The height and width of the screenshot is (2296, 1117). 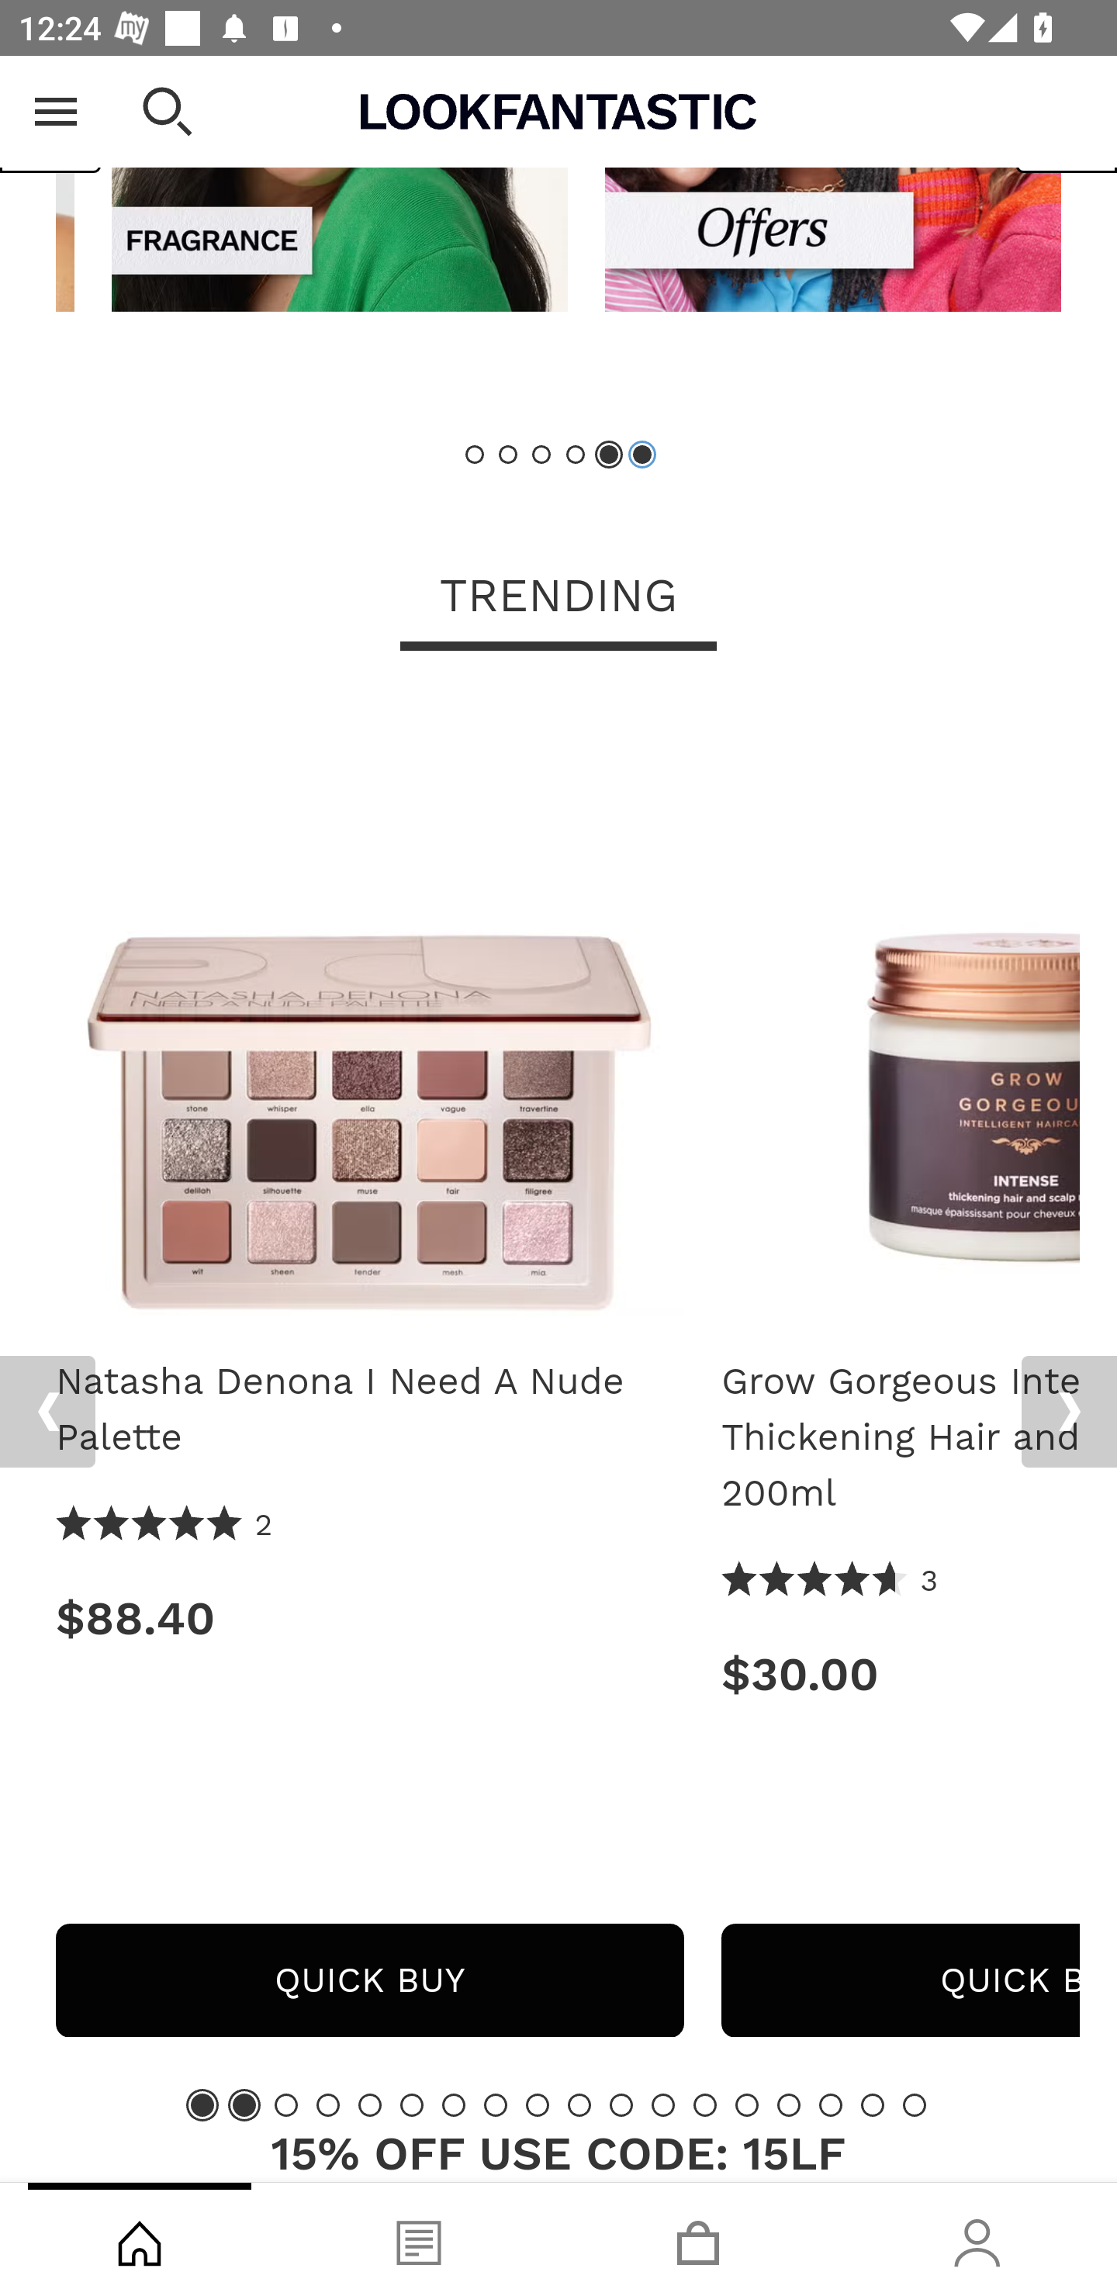 I want to click on Slide 8, so click(x=495, y=2104).